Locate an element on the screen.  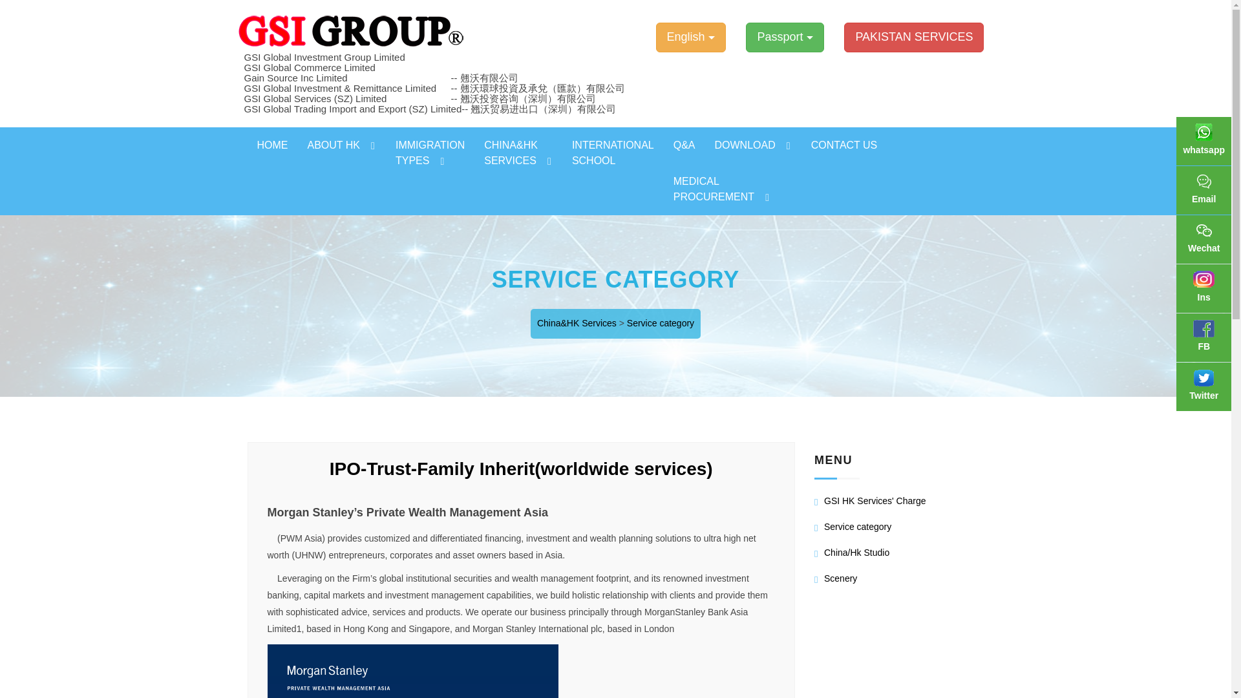
English is located at coordinates (430, 153).